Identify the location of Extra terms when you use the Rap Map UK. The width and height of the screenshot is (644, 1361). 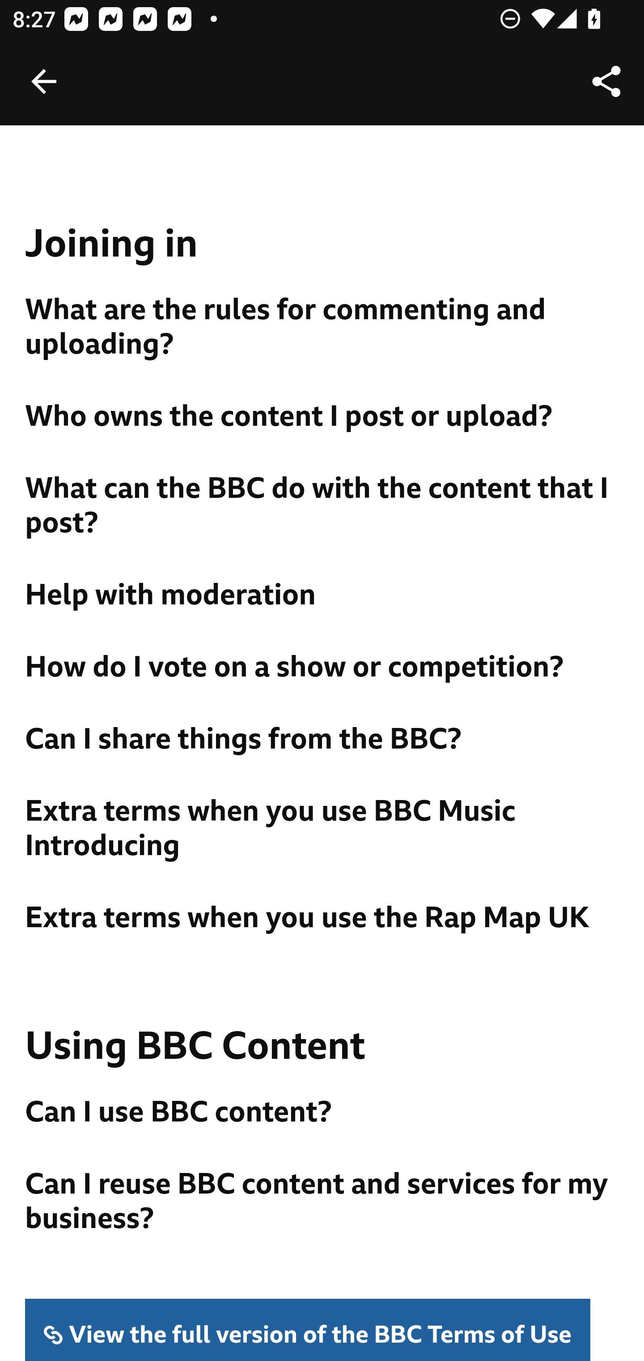
(323, 919).